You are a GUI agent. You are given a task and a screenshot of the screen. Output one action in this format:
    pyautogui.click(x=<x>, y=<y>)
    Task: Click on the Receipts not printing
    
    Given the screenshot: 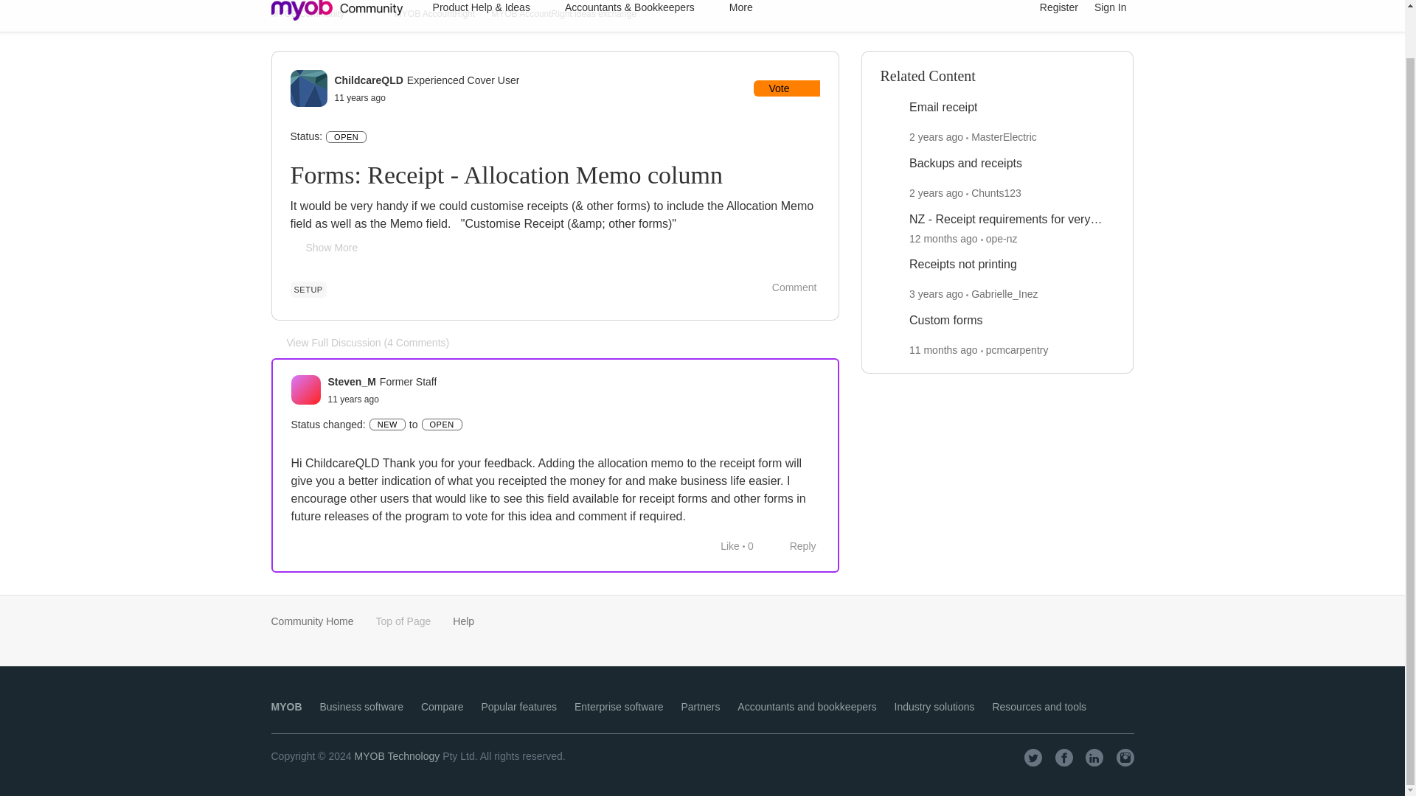 What is the action you would take?
    pyautogui.click(x=962, y=265)
    